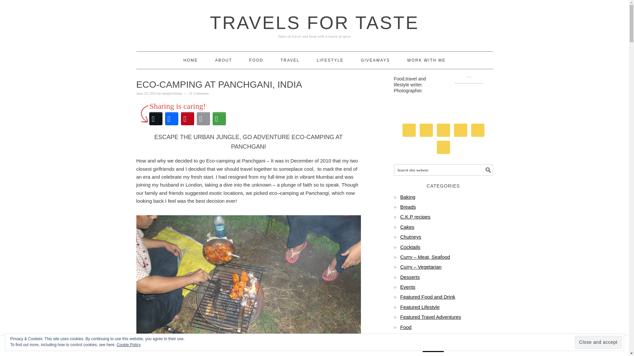 The width and height of the screenshot is (634, 356). Describe the element at coordinates (330, 60) in the screenshot. I see `LIFESTYLE` at that location.